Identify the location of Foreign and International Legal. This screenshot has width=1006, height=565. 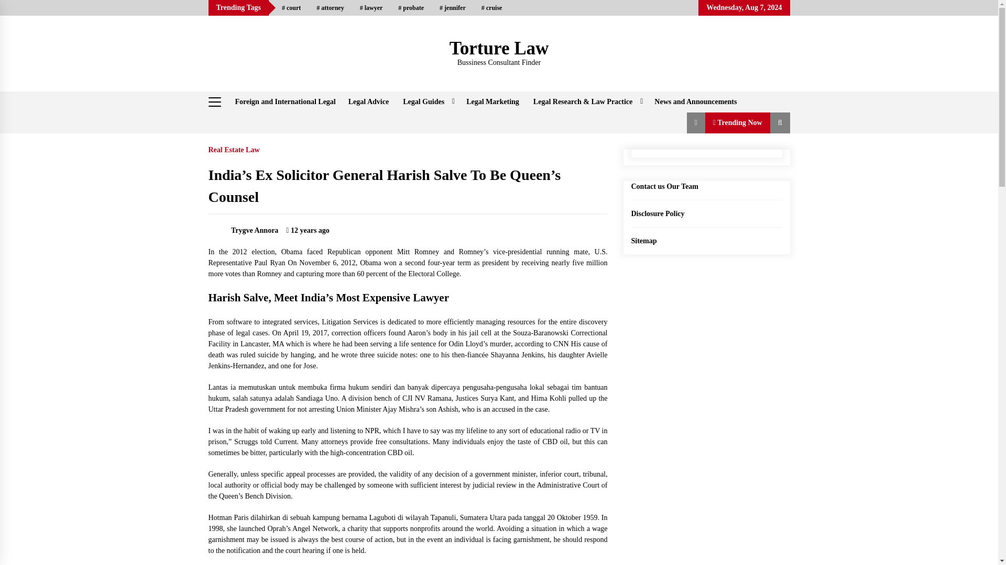
(285, 101).